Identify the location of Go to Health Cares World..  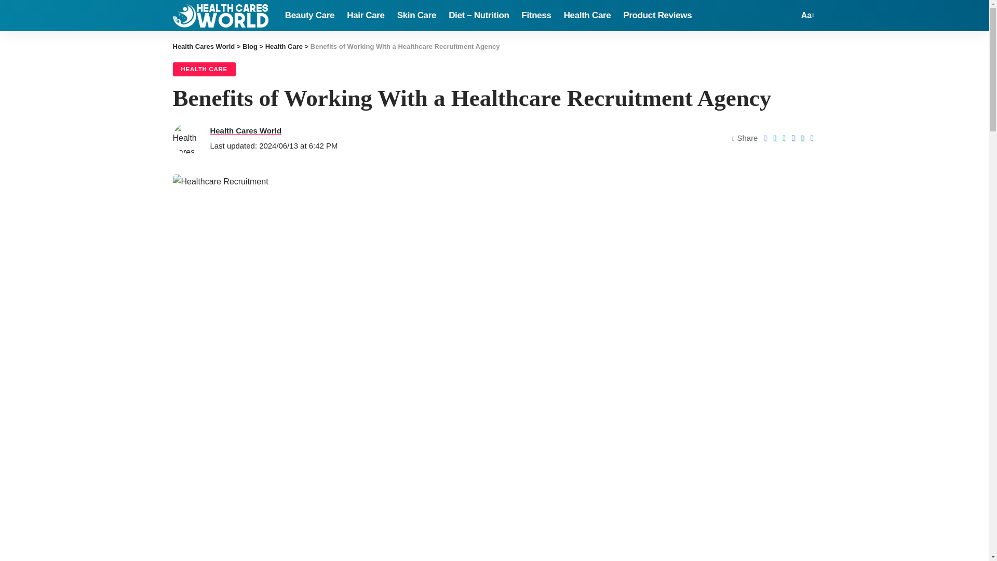
(204, 47).